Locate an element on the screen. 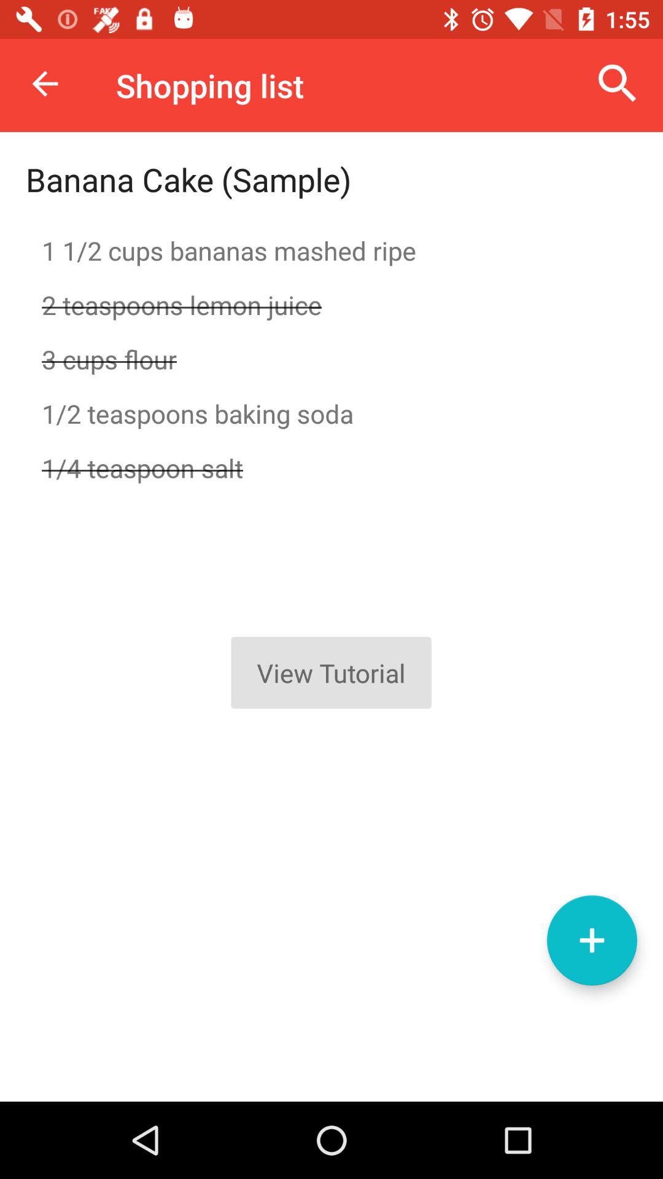 This screenshot has width=663, height=1179. turn off the icon to the left of the shopping list is located at coordinates (45, 84).